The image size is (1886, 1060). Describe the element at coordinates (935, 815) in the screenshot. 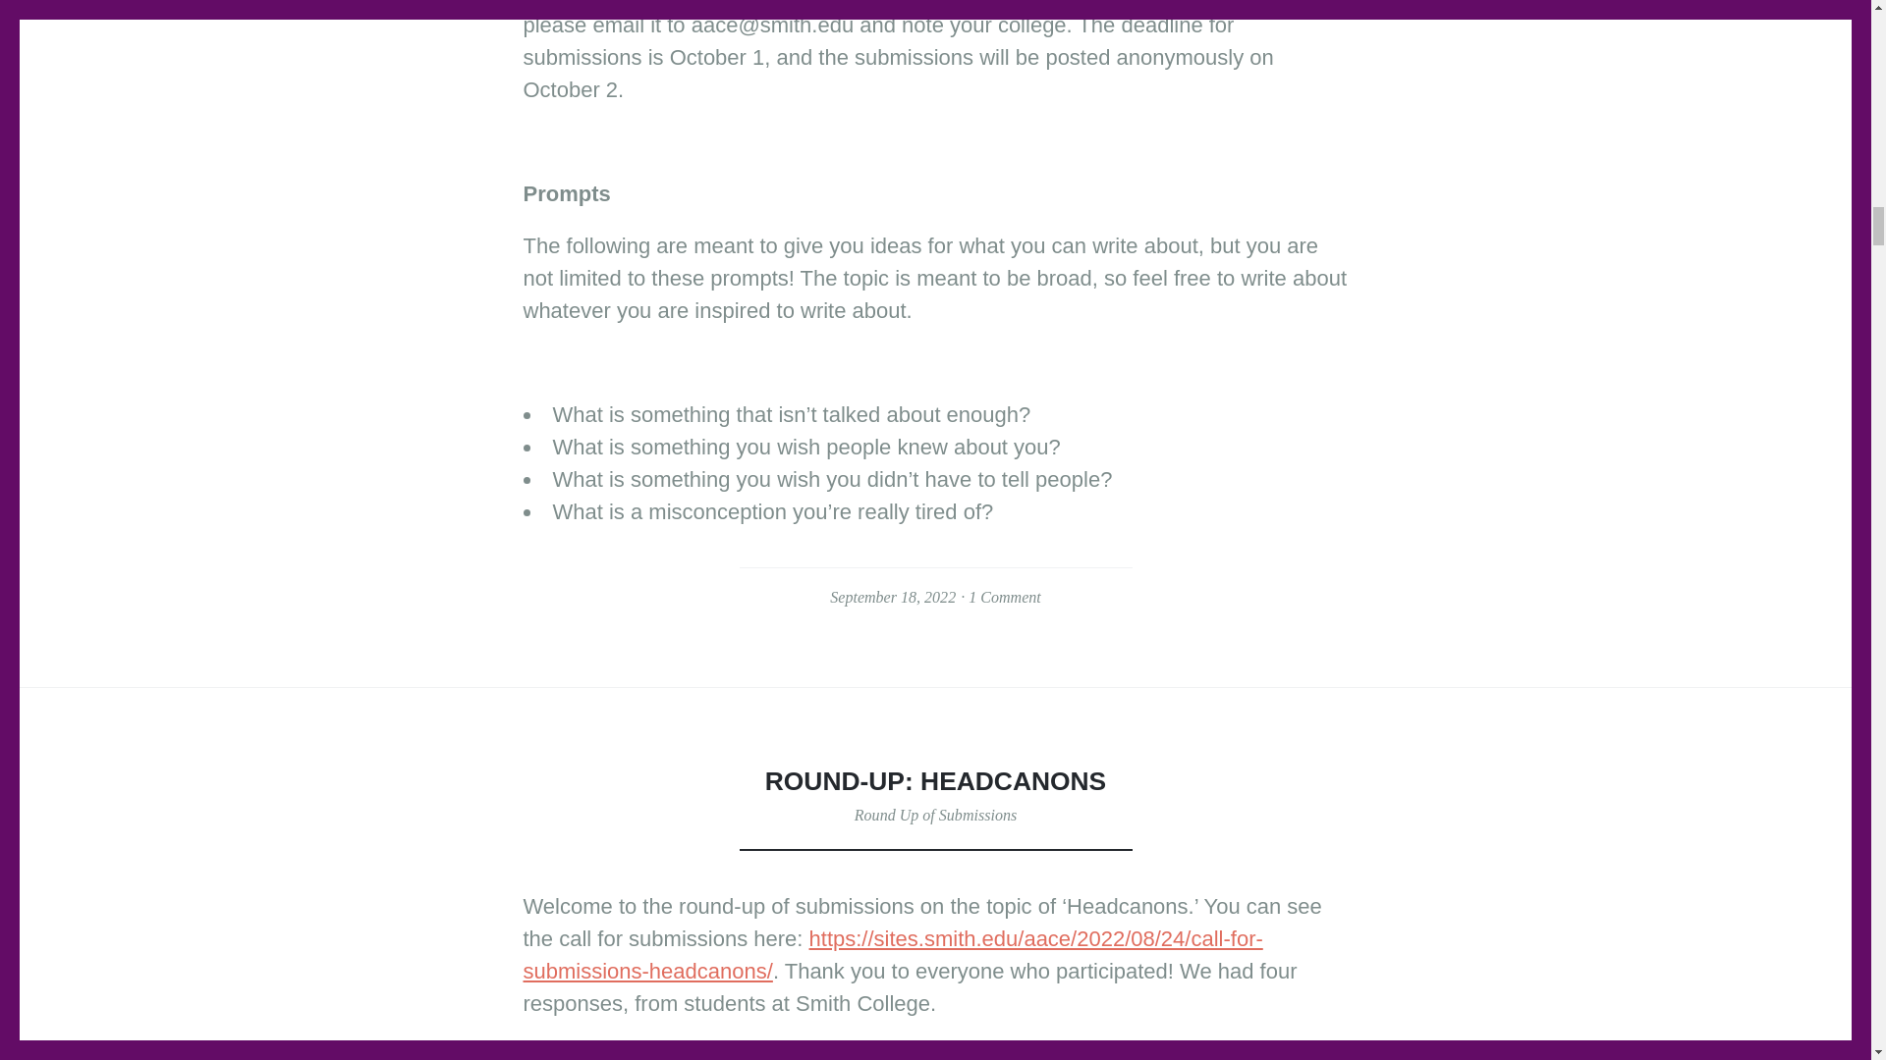

I see `Round Up of Submissions` at that location.